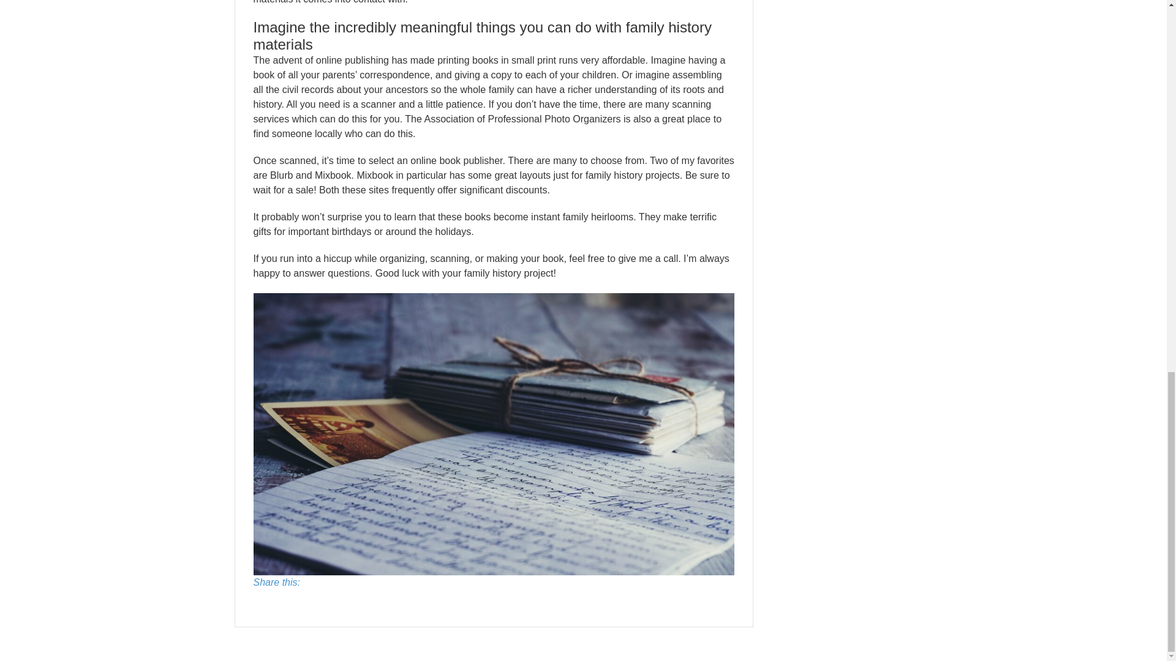  I want to click on linkedin, so click(353, 601).